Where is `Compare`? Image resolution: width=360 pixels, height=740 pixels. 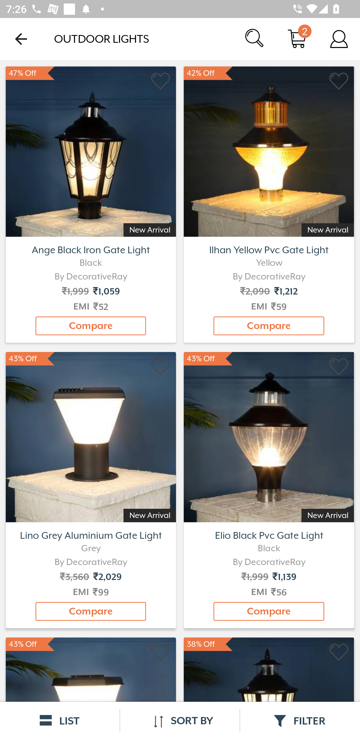 Compare is located at coordinates (269, 326).